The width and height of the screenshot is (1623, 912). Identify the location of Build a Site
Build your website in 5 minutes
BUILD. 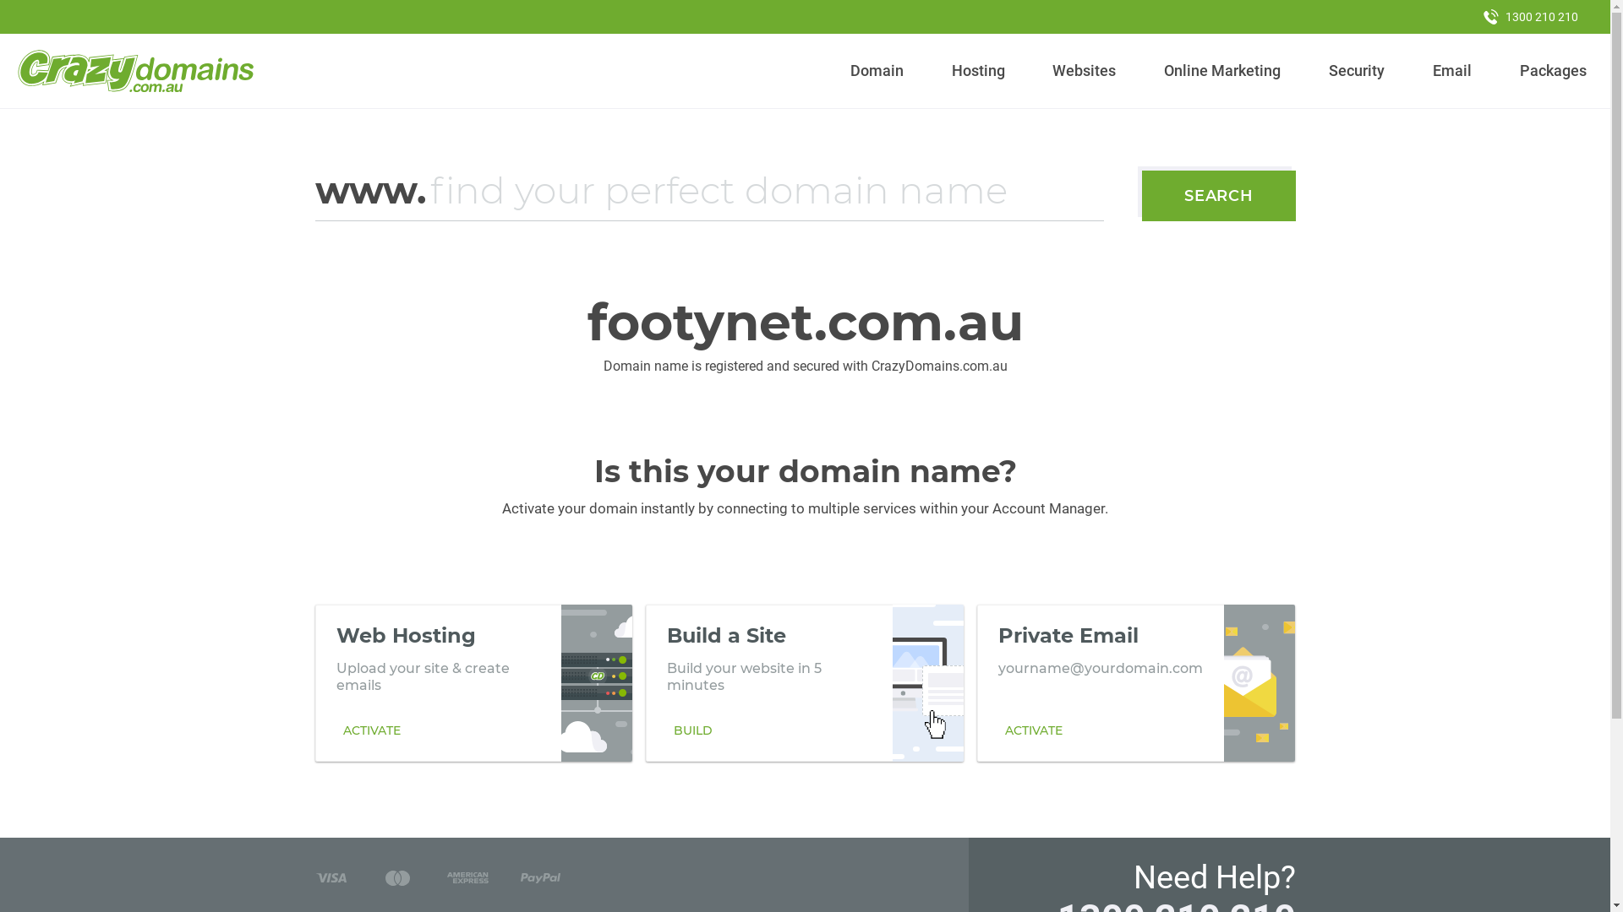
(805, 683).